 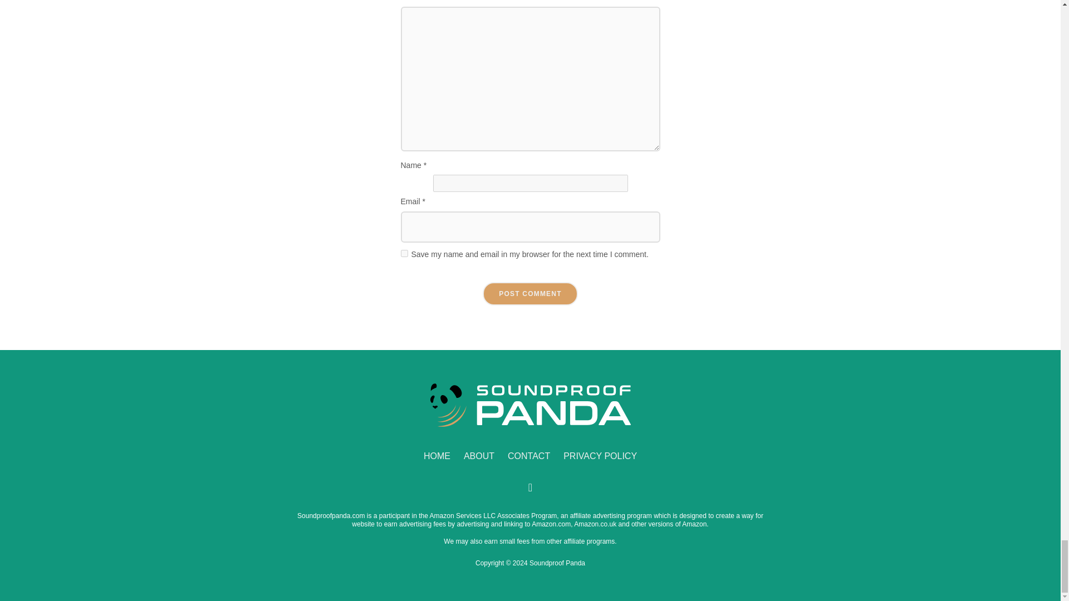 What do you see at coordinates (437, 456) in the screenshot?
I see `HOME` at bounding box center [437, 456].